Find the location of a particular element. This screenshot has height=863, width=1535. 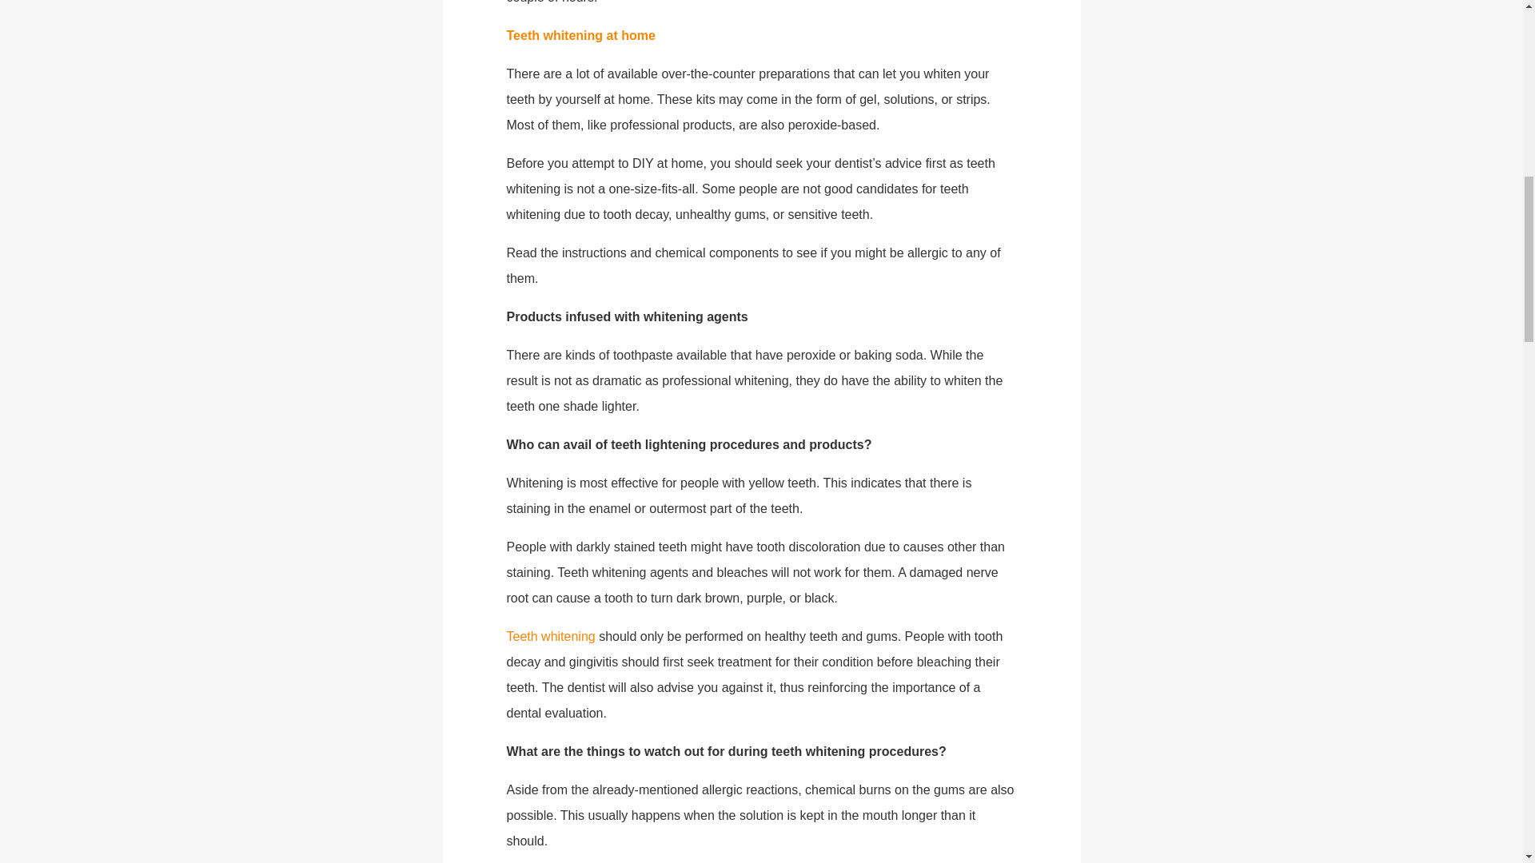

Teeth whitening at home is located at coordinates (580, 35).